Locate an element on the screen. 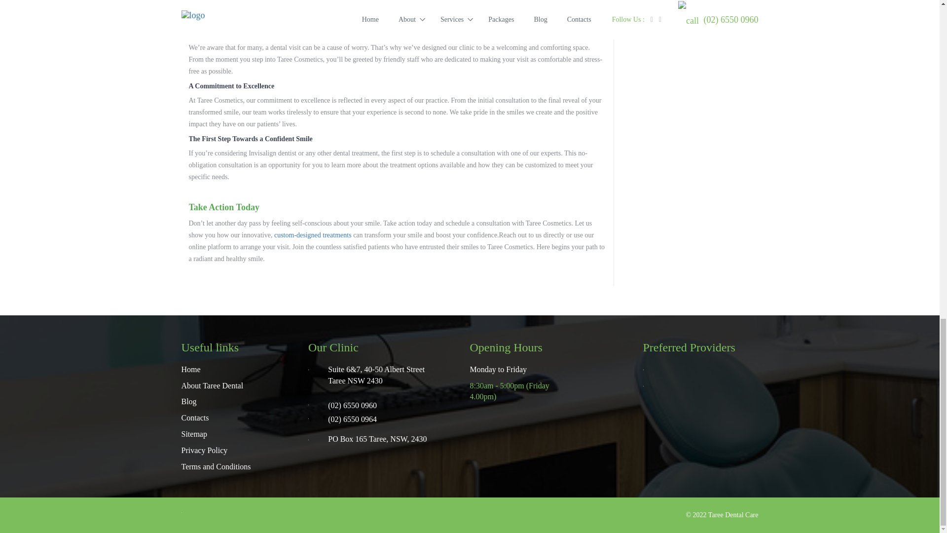 The height and width of the screenshot is (533, 947). Blog is located at coordinates (189, 402).